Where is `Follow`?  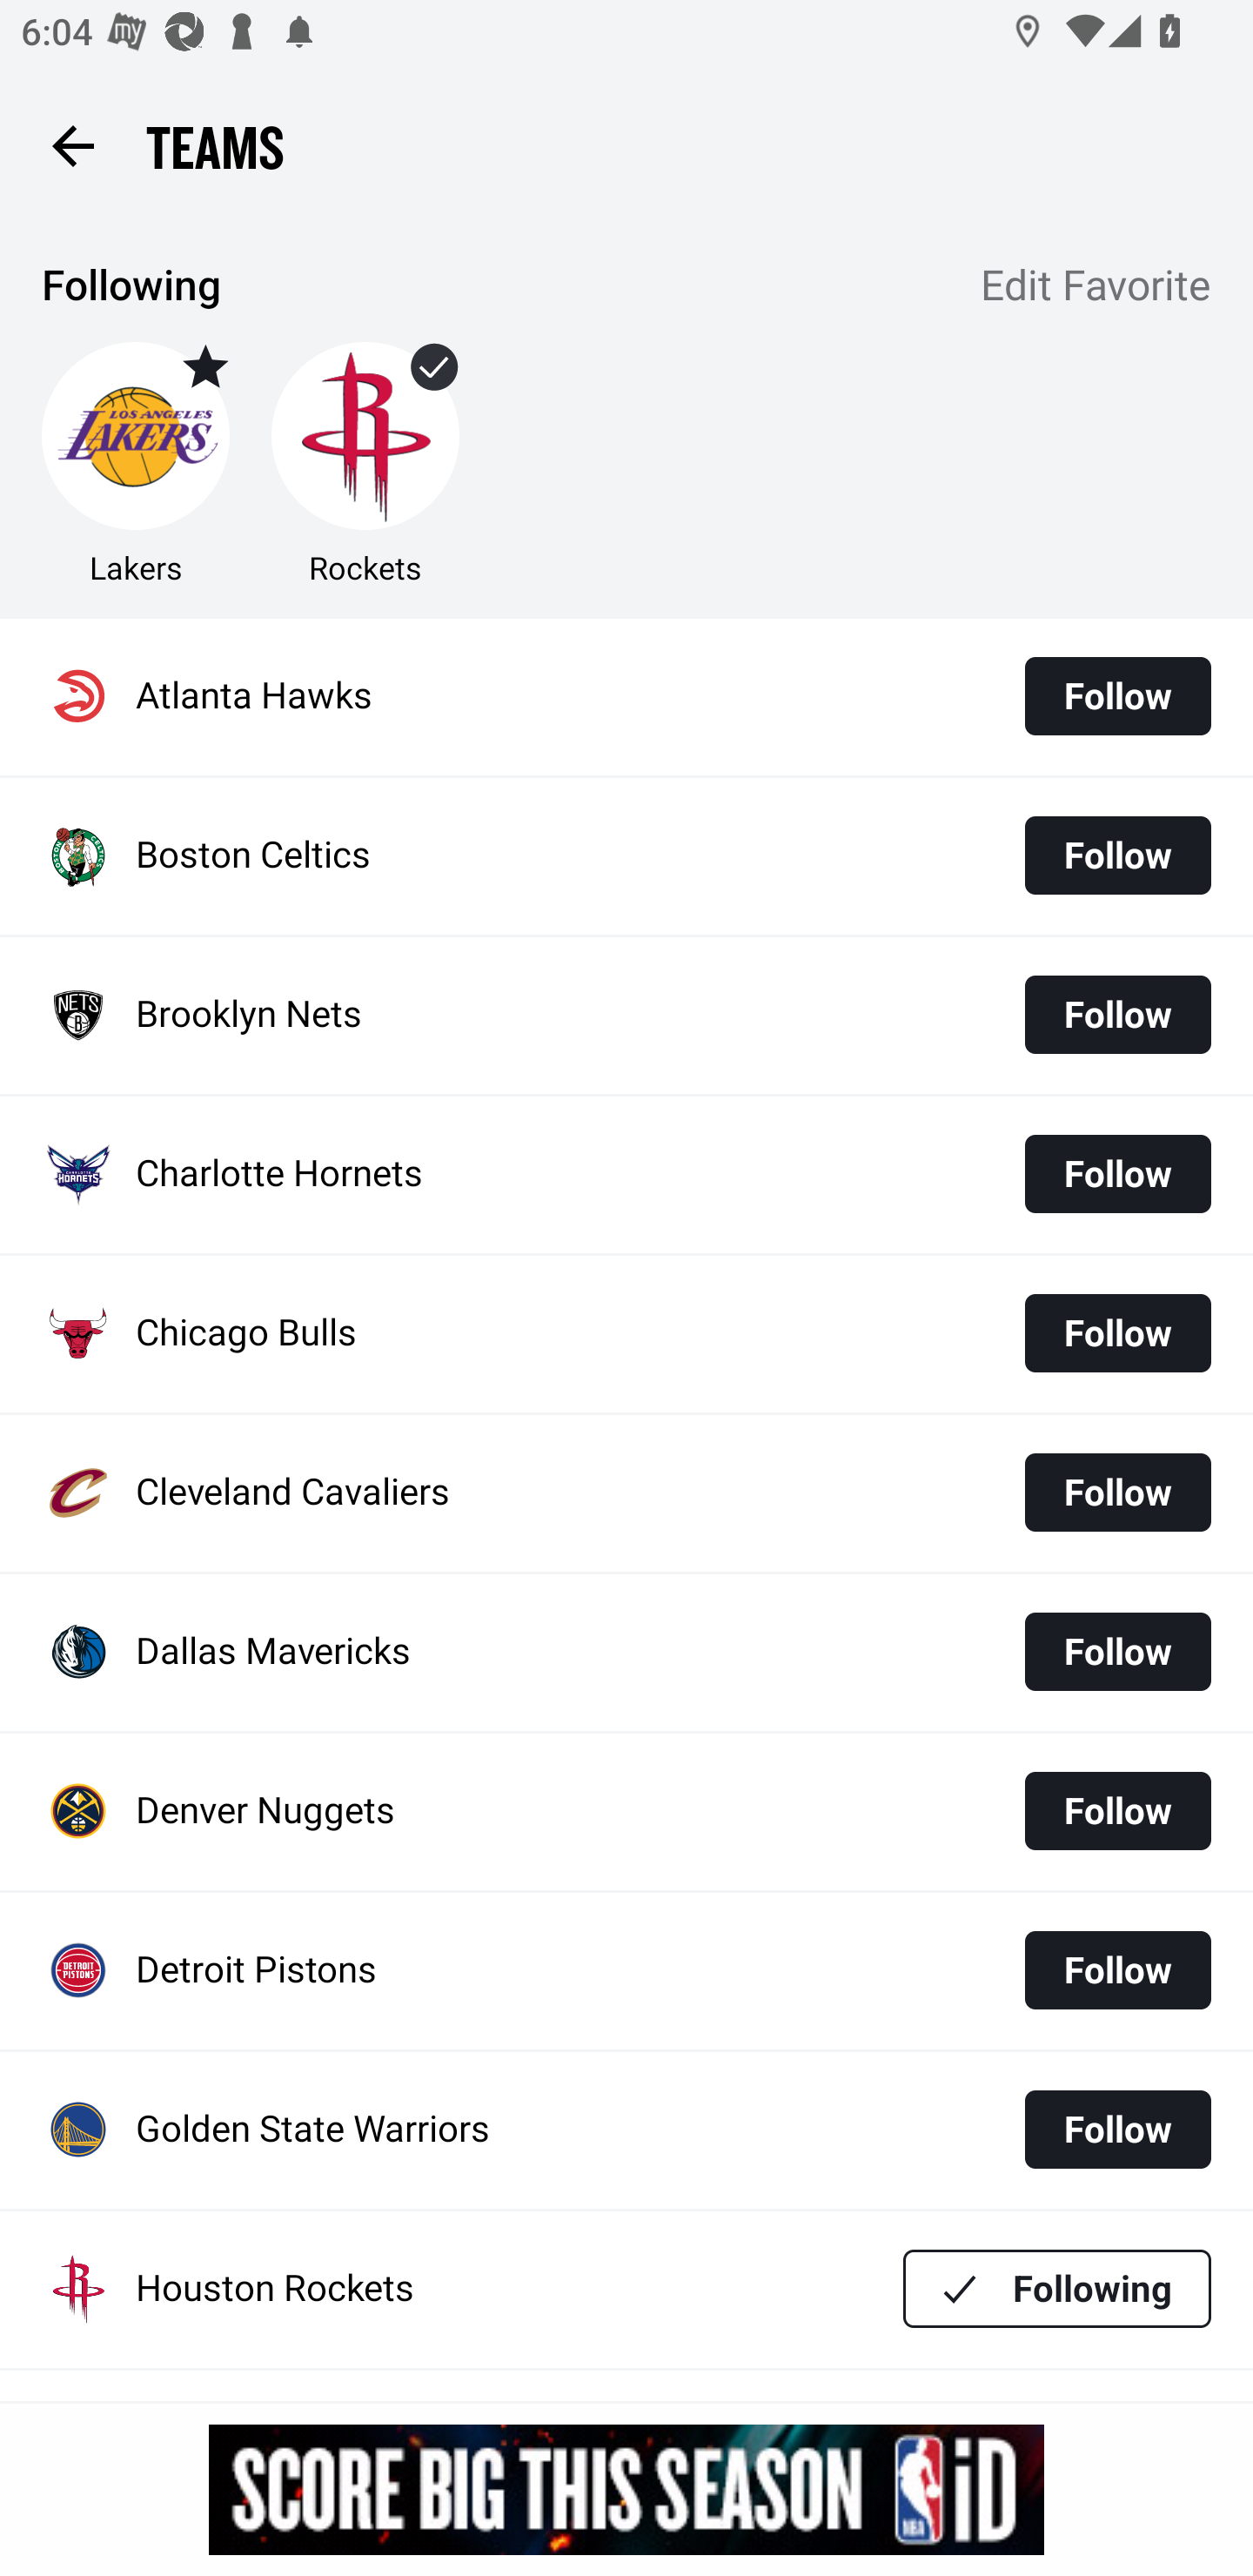 Follow is located at coordinates (1117, 1492).